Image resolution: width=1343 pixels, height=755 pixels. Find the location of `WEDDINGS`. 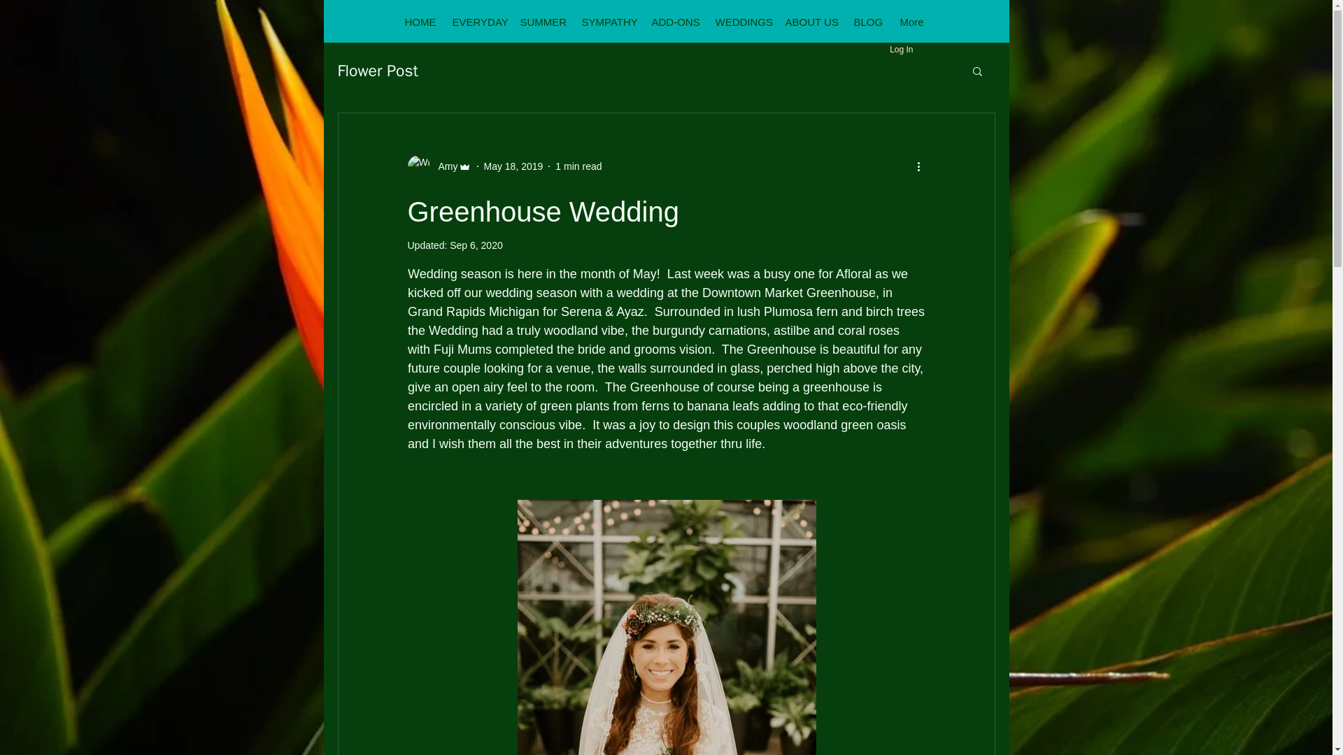

WEDDINGS is located at coordinates (741, 22).